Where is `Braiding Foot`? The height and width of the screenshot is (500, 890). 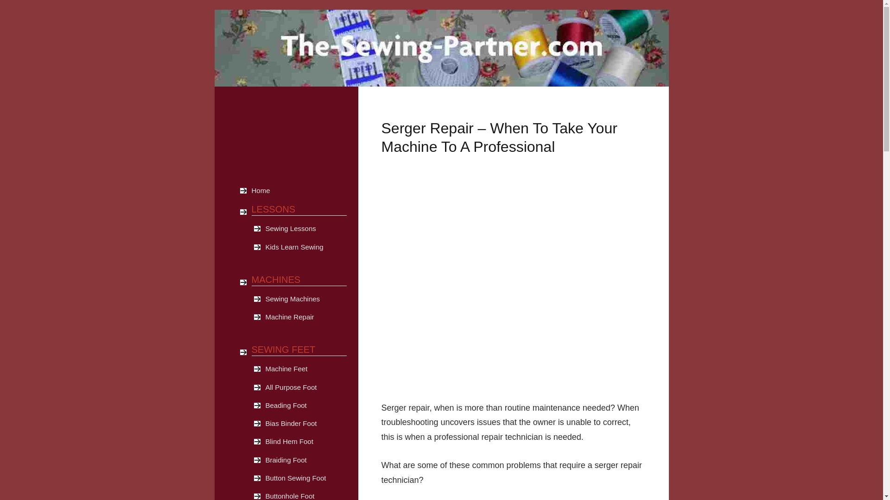
Braiding Foot is located at coordinates (305, 460).